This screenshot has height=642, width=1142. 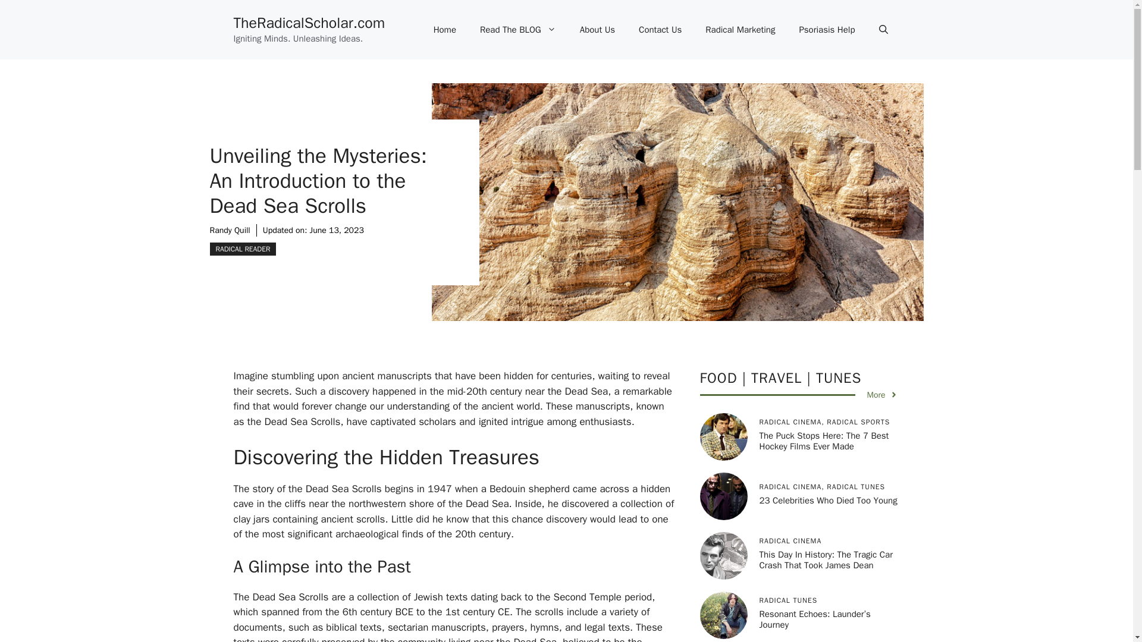 What do you see at coordinates (243, 248) in the screenshot?
I see `RADICAL READER` at bounding box center [243, 248].